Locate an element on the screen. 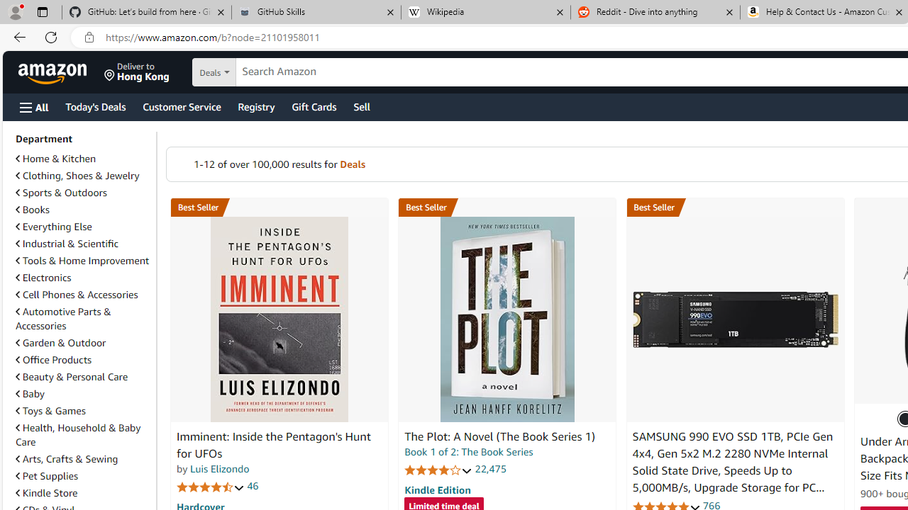  Books is located at coordinates (33, 210).